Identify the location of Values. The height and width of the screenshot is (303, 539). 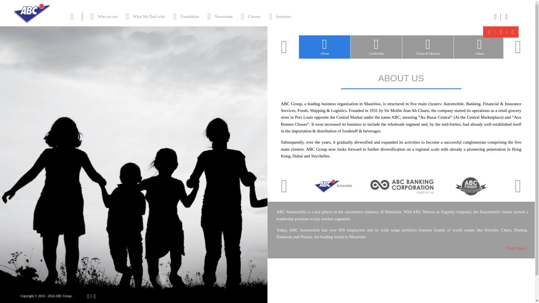
(479, 47).